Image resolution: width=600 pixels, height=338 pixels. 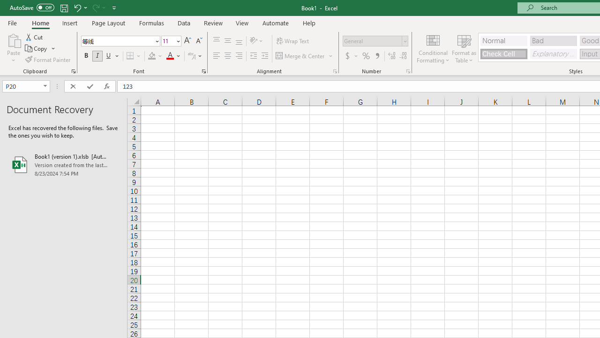 I want to click on Percent Style, so click(x=366, y=56).